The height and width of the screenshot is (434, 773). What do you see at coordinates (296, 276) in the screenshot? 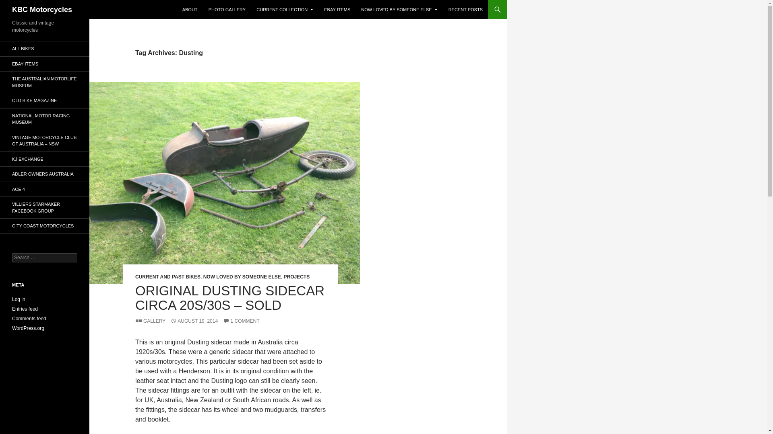
I see `PROJECTS` at bounding box center [296, 276].